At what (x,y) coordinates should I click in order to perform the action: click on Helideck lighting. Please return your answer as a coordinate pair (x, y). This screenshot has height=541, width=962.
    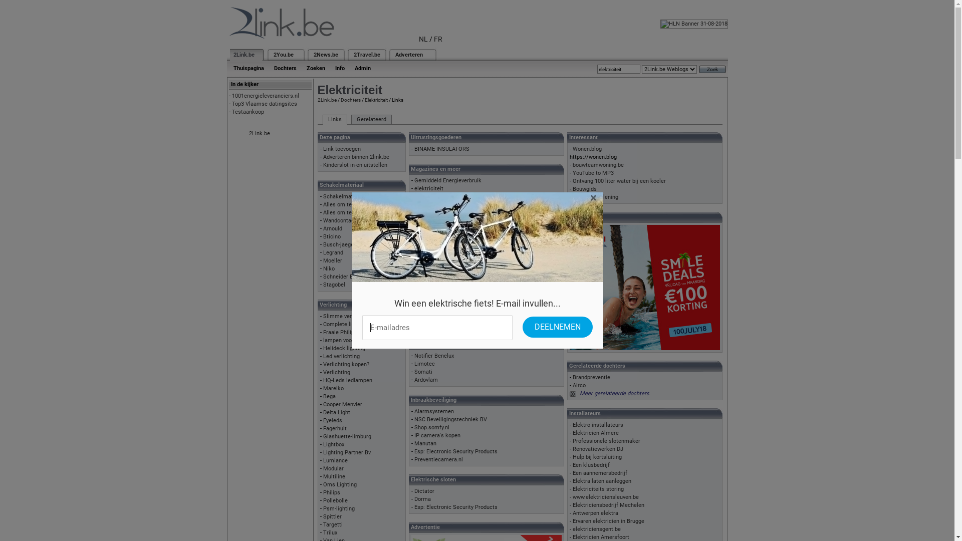
    Looking at the image, I should click on (344, 349).